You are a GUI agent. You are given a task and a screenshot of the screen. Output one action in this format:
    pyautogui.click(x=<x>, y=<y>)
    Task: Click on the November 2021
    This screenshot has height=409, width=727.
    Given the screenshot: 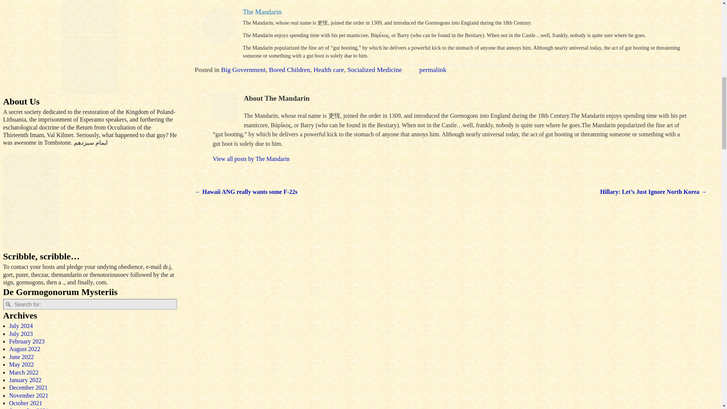 What is the action you would take?
    pyautogui.click(x=29, y=395)
    